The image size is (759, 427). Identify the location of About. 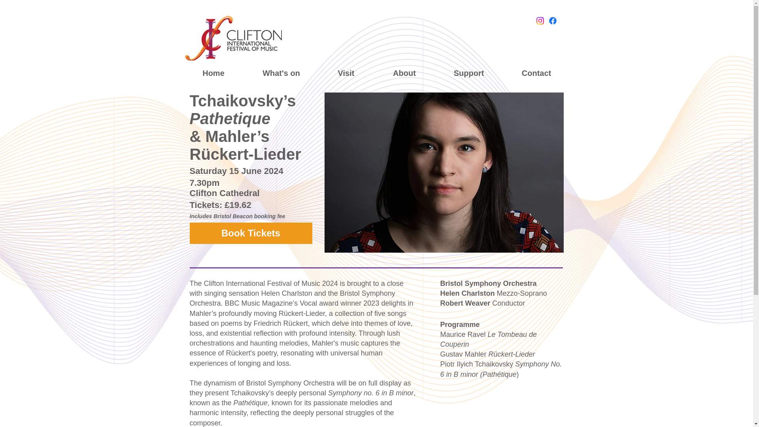
(404, 73).